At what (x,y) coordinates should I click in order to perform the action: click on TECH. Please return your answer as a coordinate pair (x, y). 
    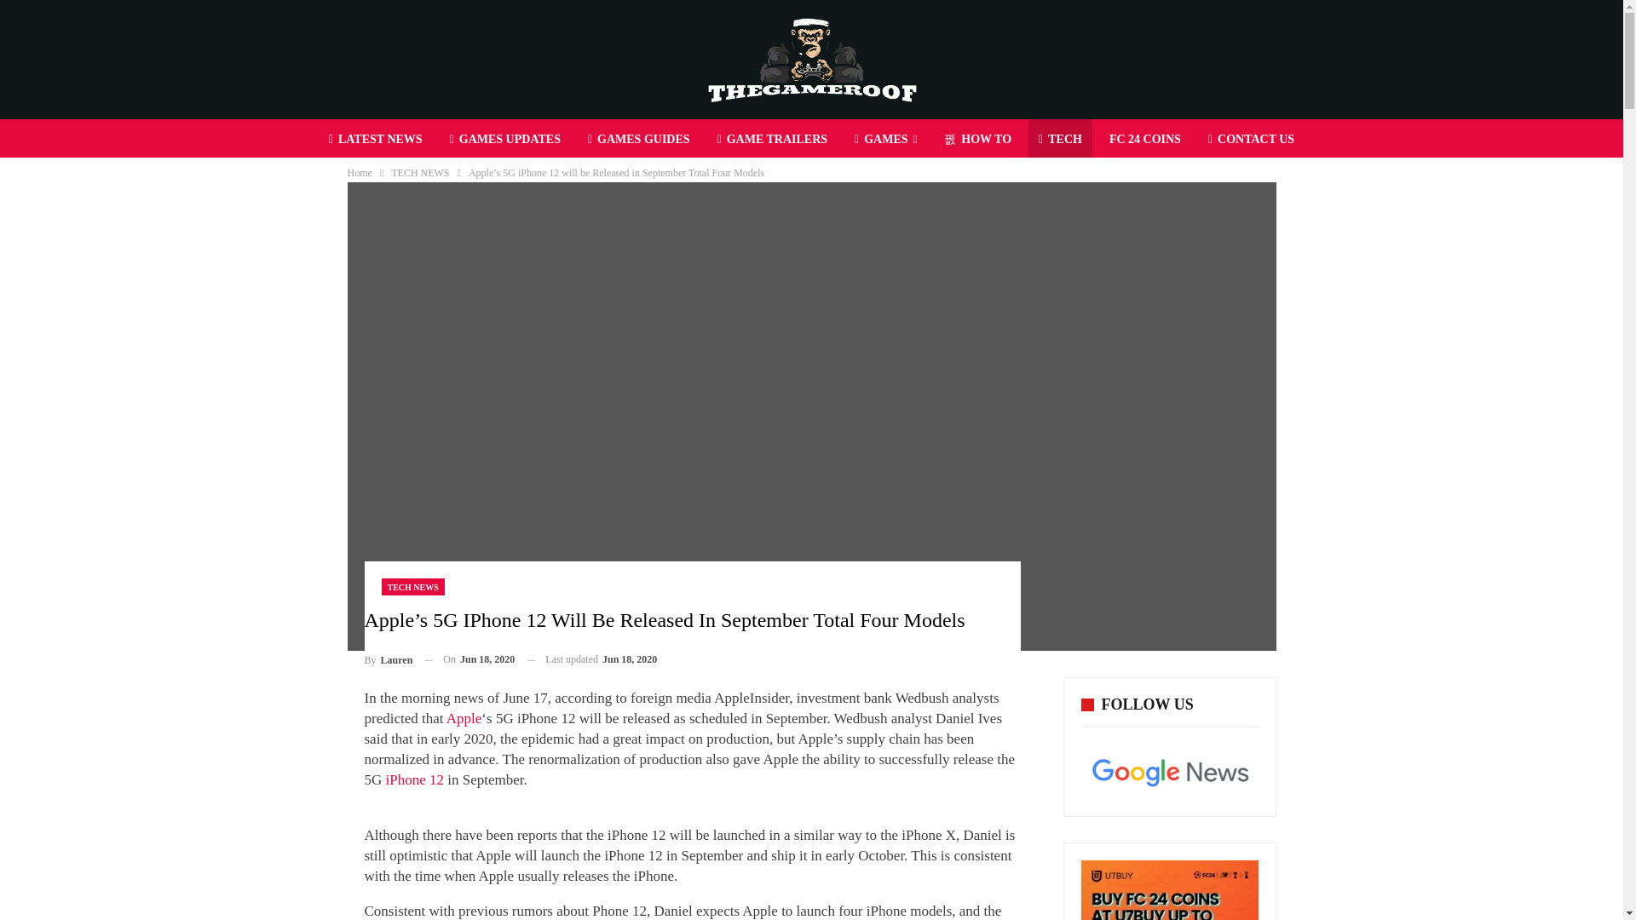
    Looking at the image, I should click on (1060, 140).